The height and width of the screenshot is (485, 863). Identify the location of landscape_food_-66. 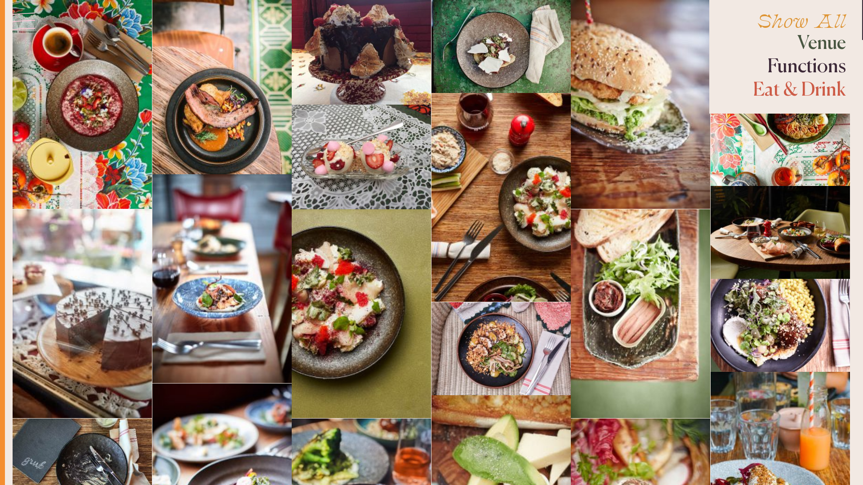
(780, 325).